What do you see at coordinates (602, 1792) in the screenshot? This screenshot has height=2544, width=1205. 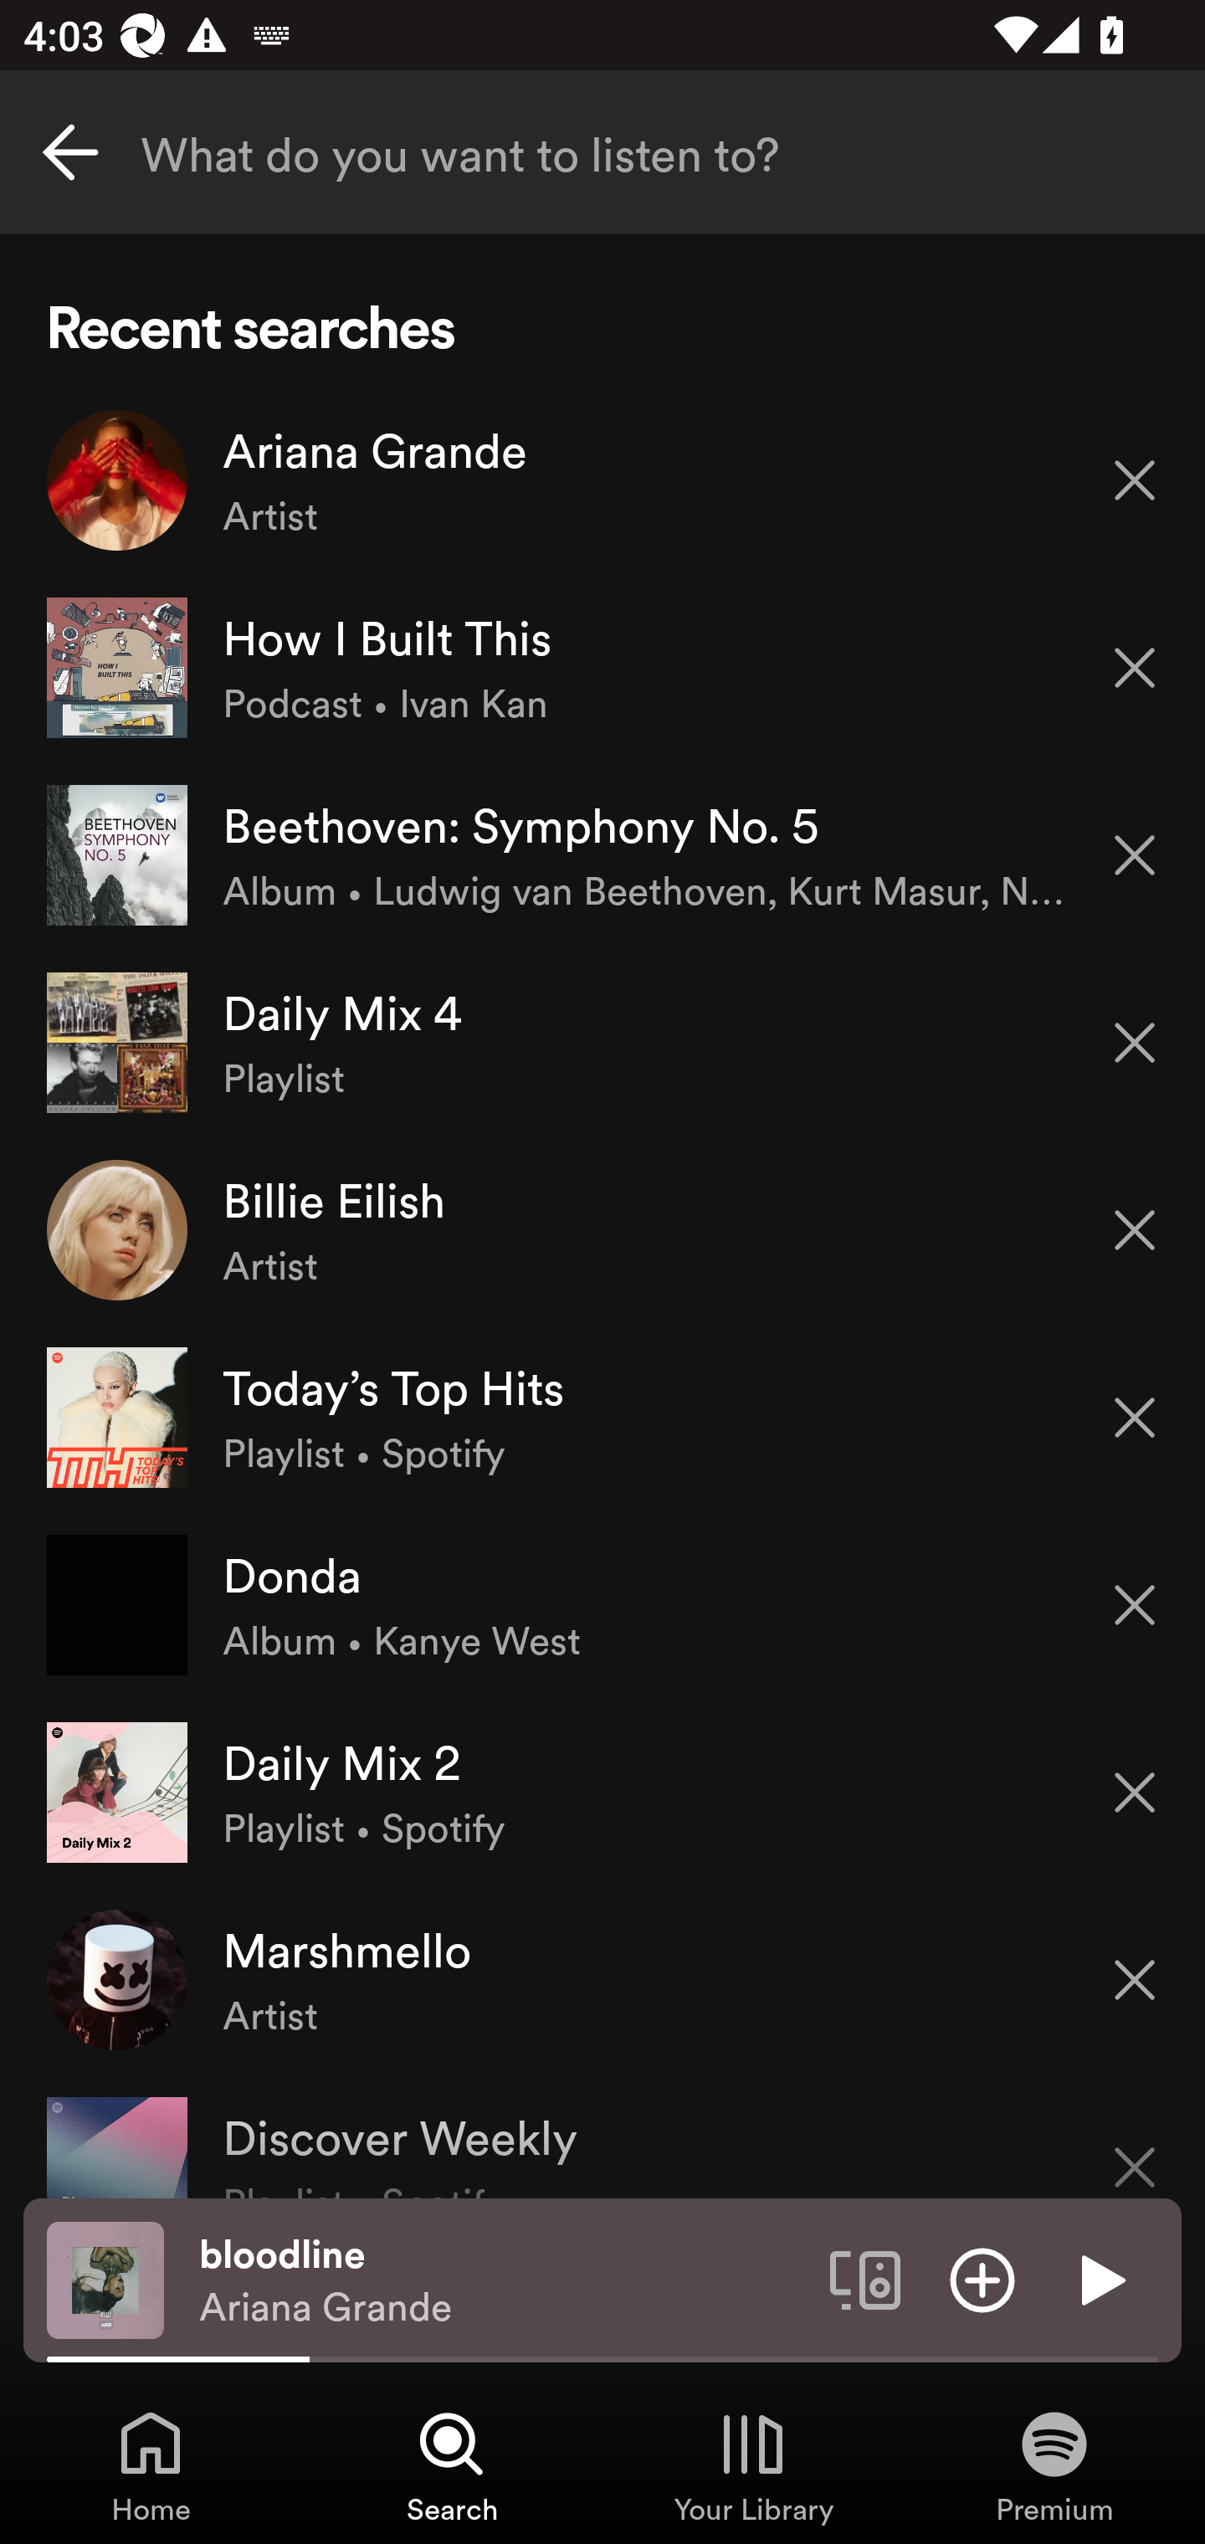 I see `Daily Mix 2 Playlist • Spotify Remove` at bounding box center [602, 1792].